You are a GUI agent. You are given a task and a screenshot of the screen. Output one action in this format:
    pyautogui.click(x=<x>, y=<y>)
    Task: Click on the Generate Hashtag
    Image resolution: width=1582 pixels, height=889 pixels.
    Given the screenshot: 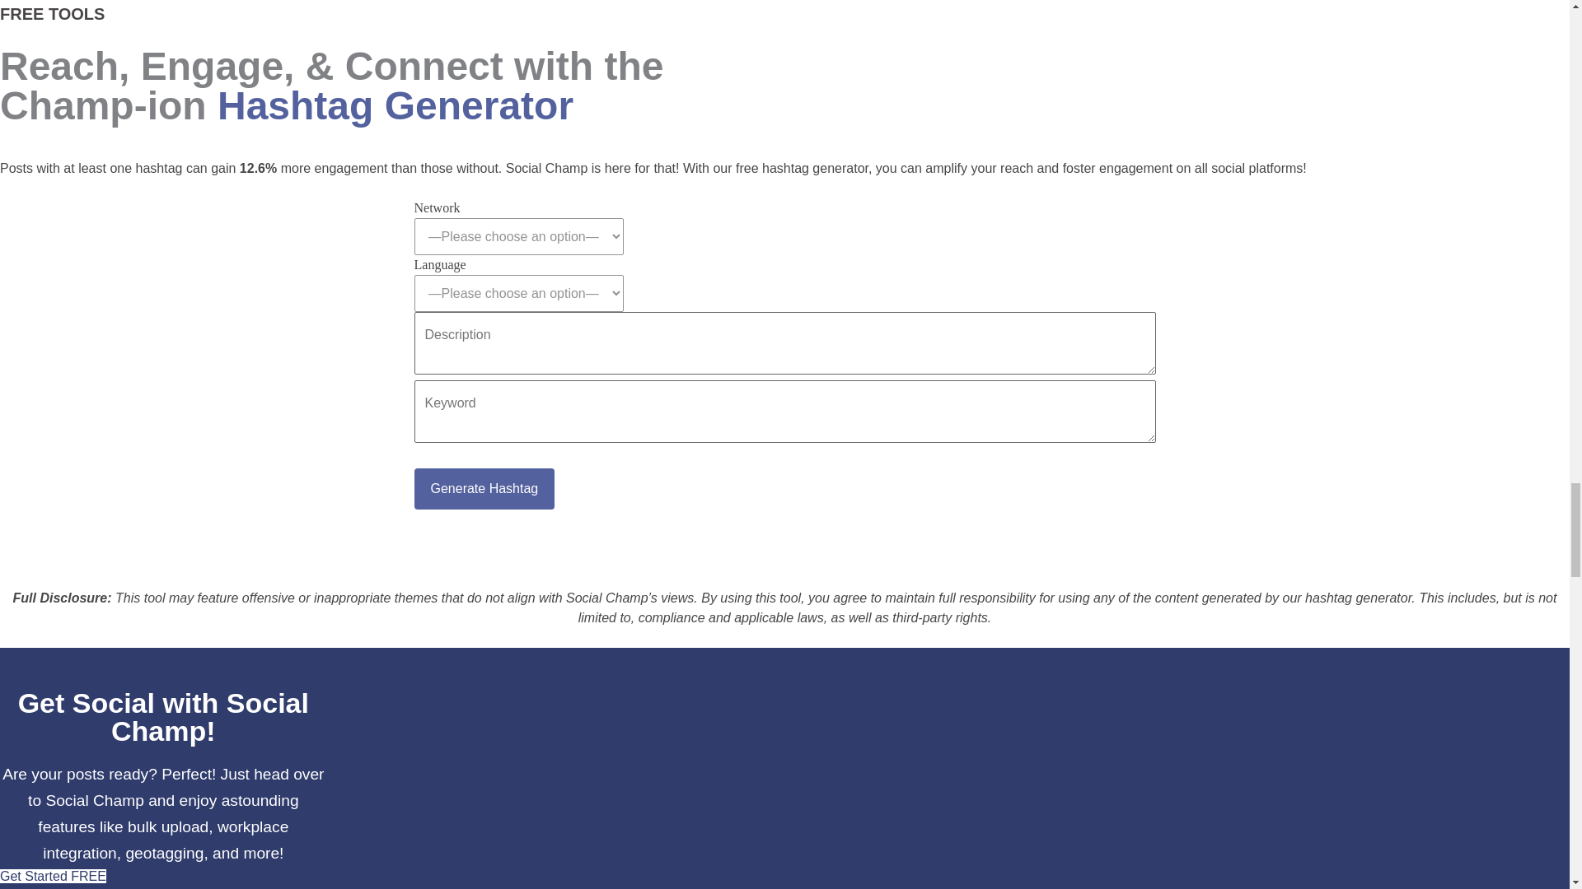 What is the action you would take?
    pyautogui.click(x=484, y=489)
    